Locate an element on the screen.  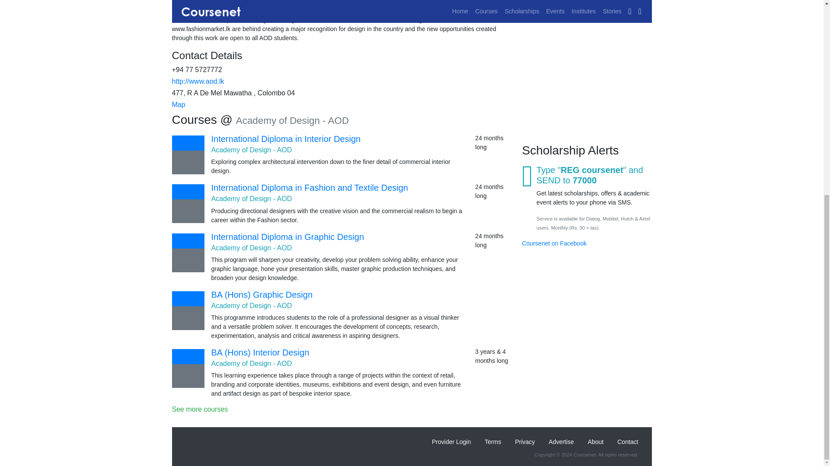
See more courses is located at coordinates (343, 409).